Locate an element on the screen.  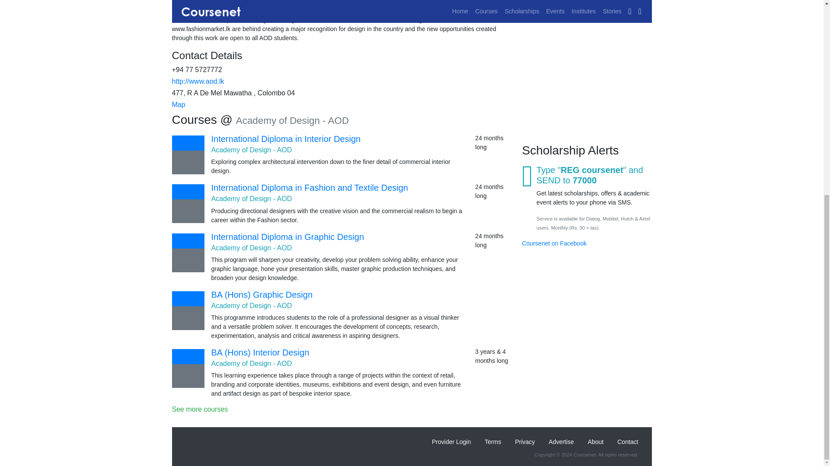
See more courses is located at coordinates (343, 409).